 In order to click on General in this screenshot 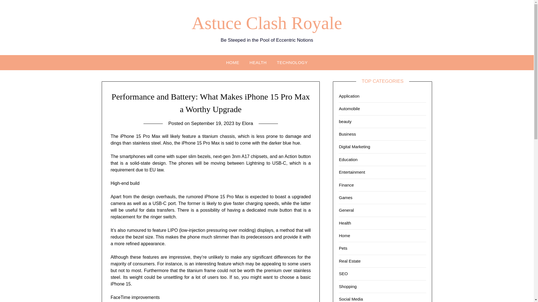, I will do `click(346, 210)`.